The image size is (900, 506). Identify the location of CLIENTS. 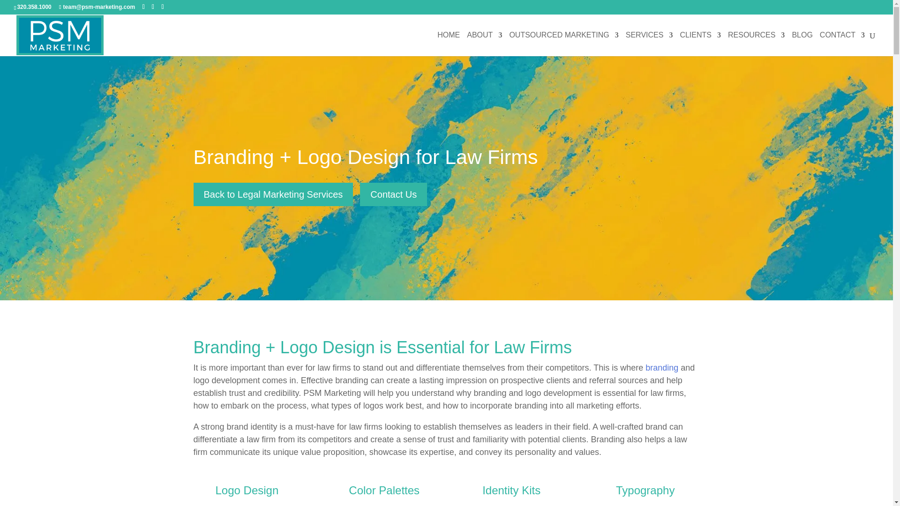
(700, 44).